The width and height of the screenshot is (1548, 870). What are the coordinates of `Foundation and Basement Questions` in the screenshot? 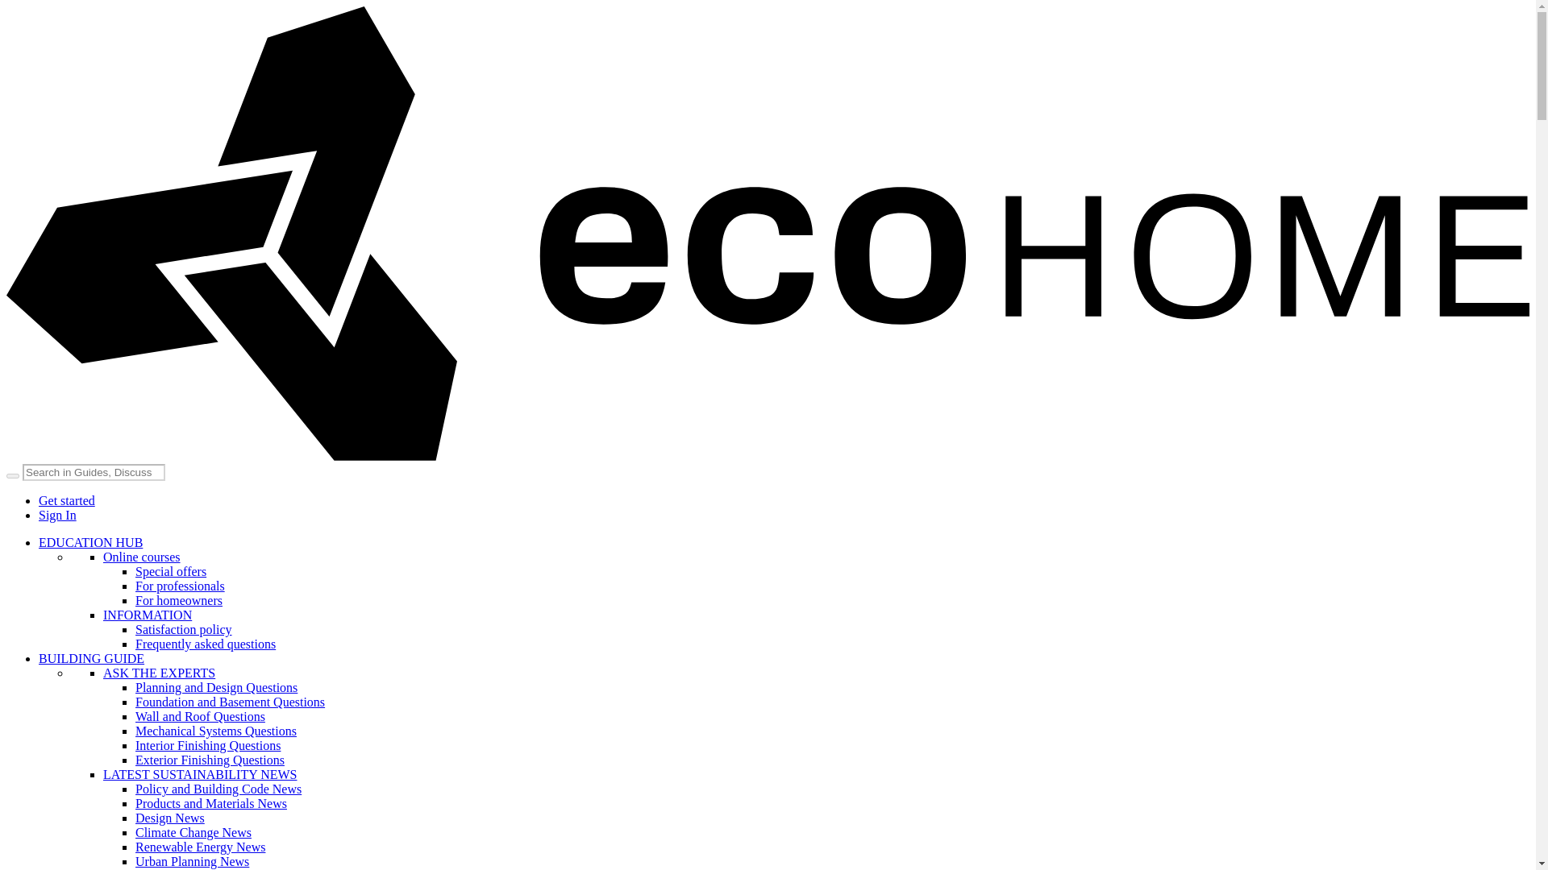 It's located at (231, 702).